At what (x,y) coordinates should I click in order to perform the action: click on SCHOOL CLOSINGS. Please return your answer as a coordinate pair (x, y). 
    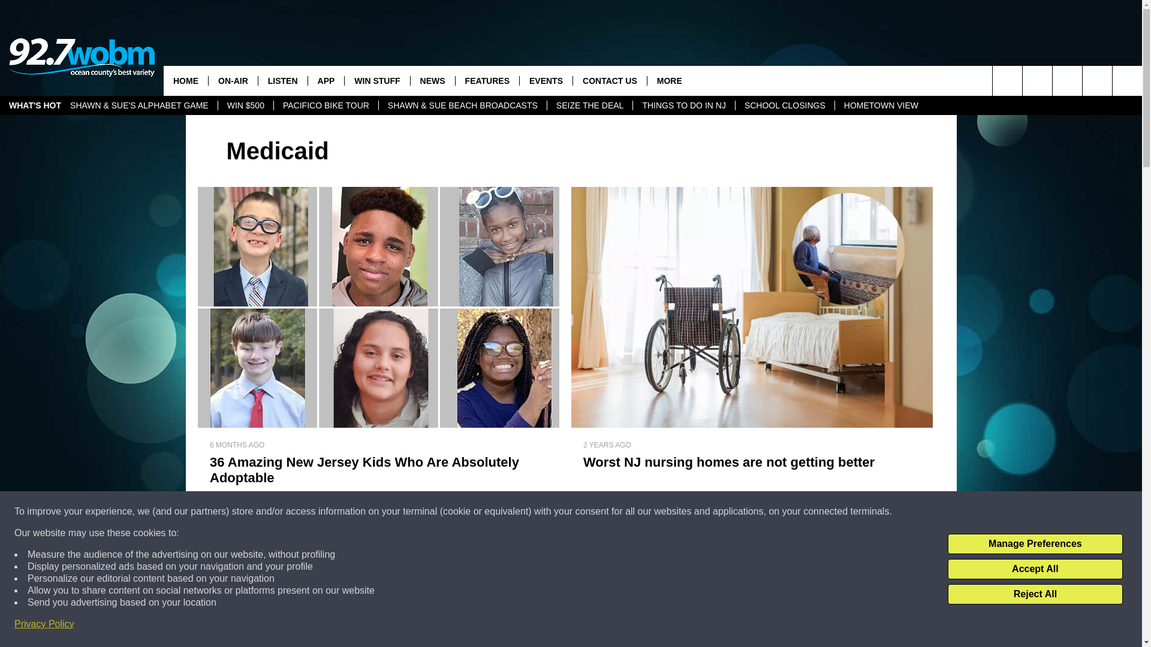
    Looking at the image, I should click on (785, 105).